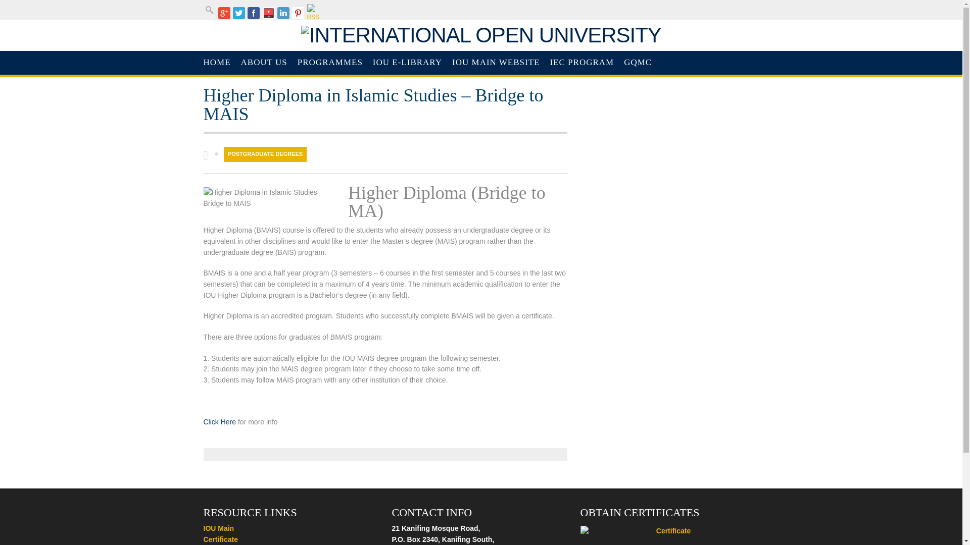  Describe the element at coordinates (269, 13) in the screenshot. I see `You Tube` at that location.